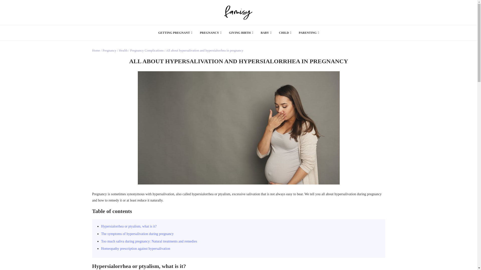  Describe the element at coordinates (266, 33) in the screenshot. I see `BABY` at that location.